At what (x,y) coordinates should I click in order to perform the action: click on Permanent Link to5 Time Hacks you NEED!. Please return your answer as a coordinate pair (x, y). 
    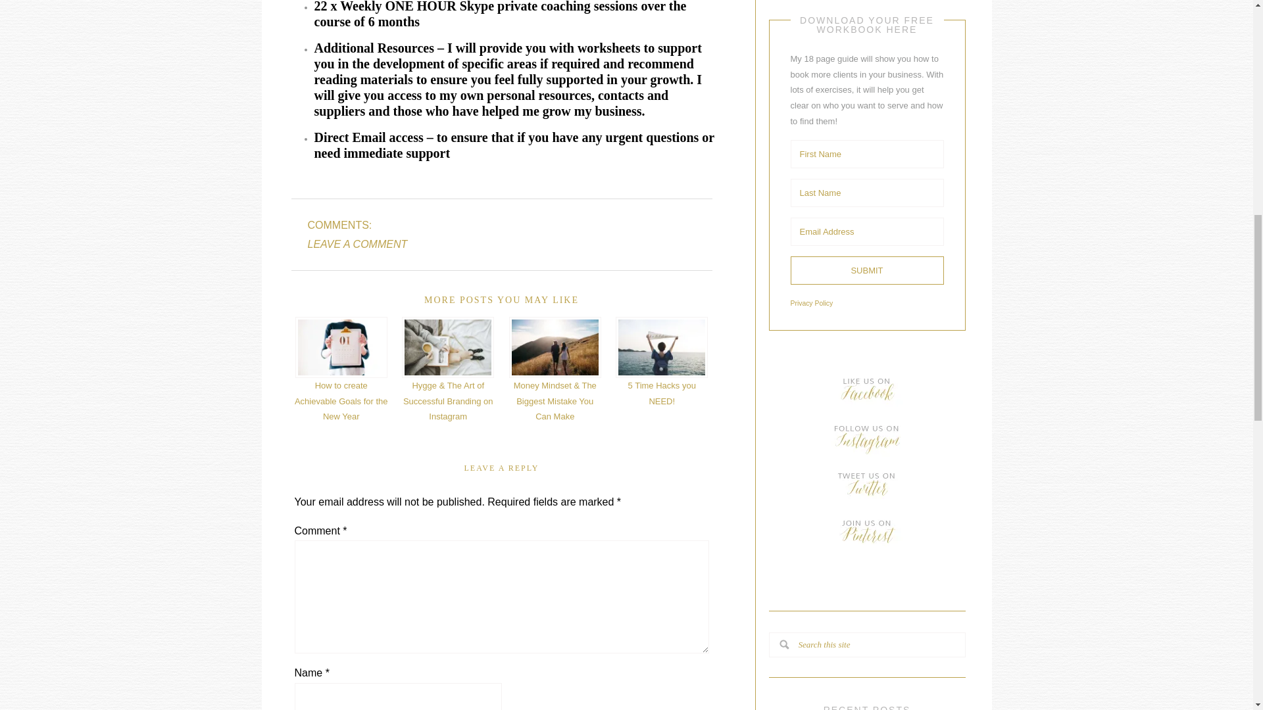
    Looking at the image, I should click on (662, 361).